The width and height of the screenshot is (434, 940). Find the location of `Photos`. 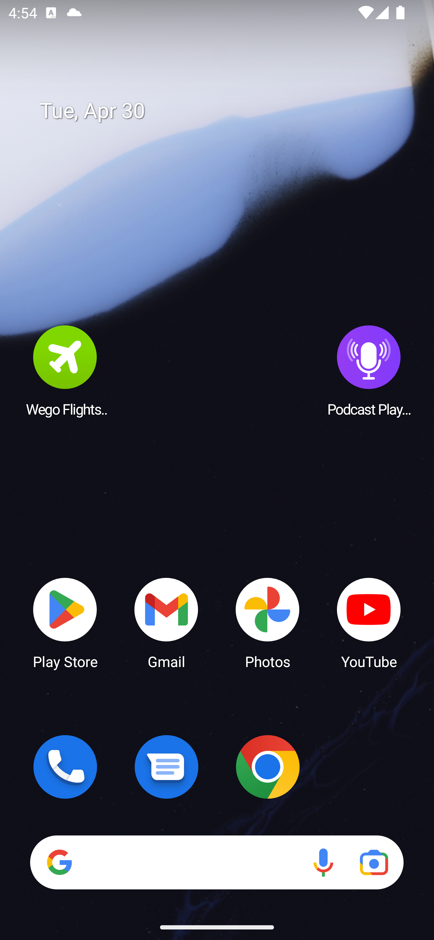

Photos is located at coordinates (268, 622).